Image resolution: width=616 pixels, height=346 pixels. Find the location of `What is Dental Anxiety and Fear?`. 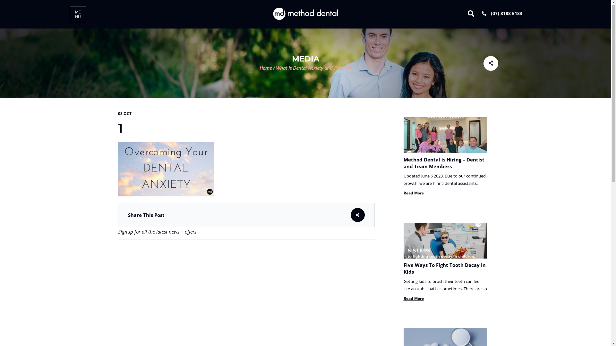

What is Dental Anxiety and Fear? is located at coordinates (311, 68).